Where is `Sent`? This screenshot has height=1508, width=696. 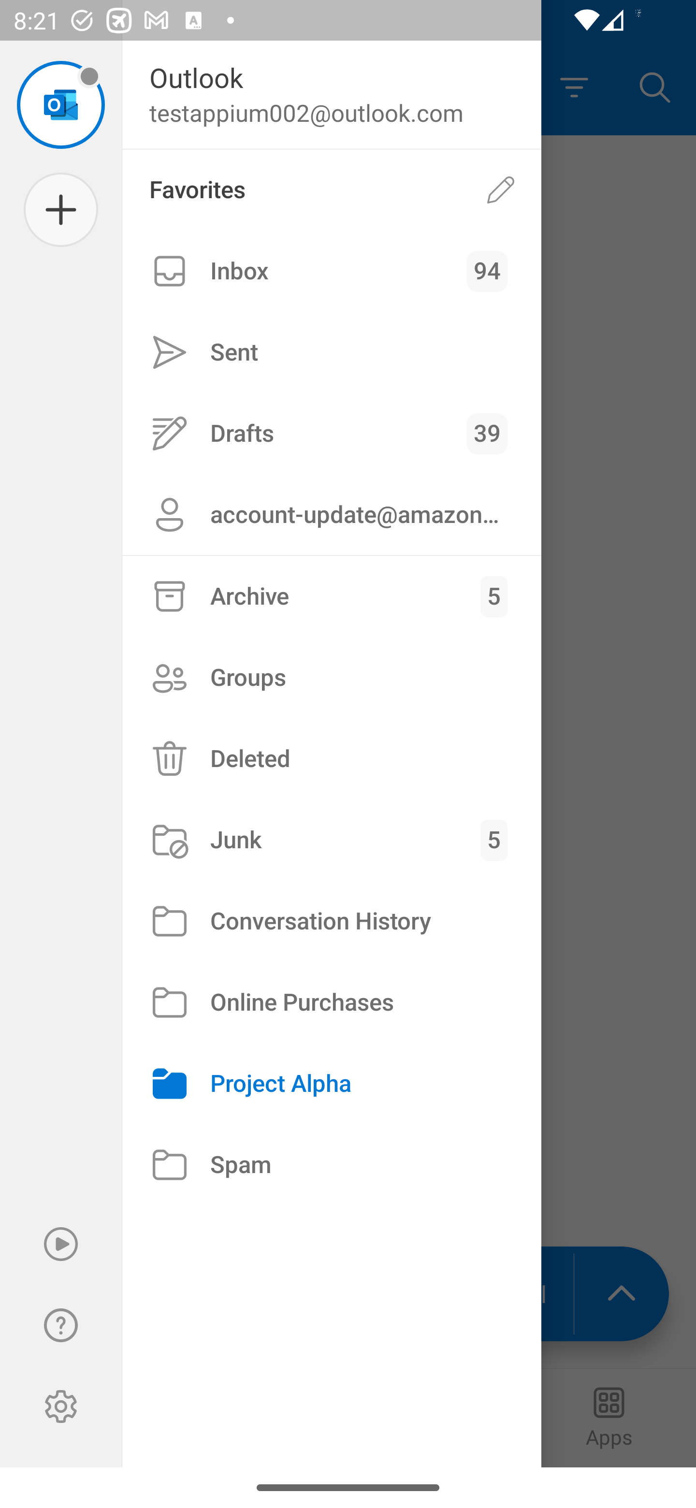 Sent is located at coordinates (332, 353).